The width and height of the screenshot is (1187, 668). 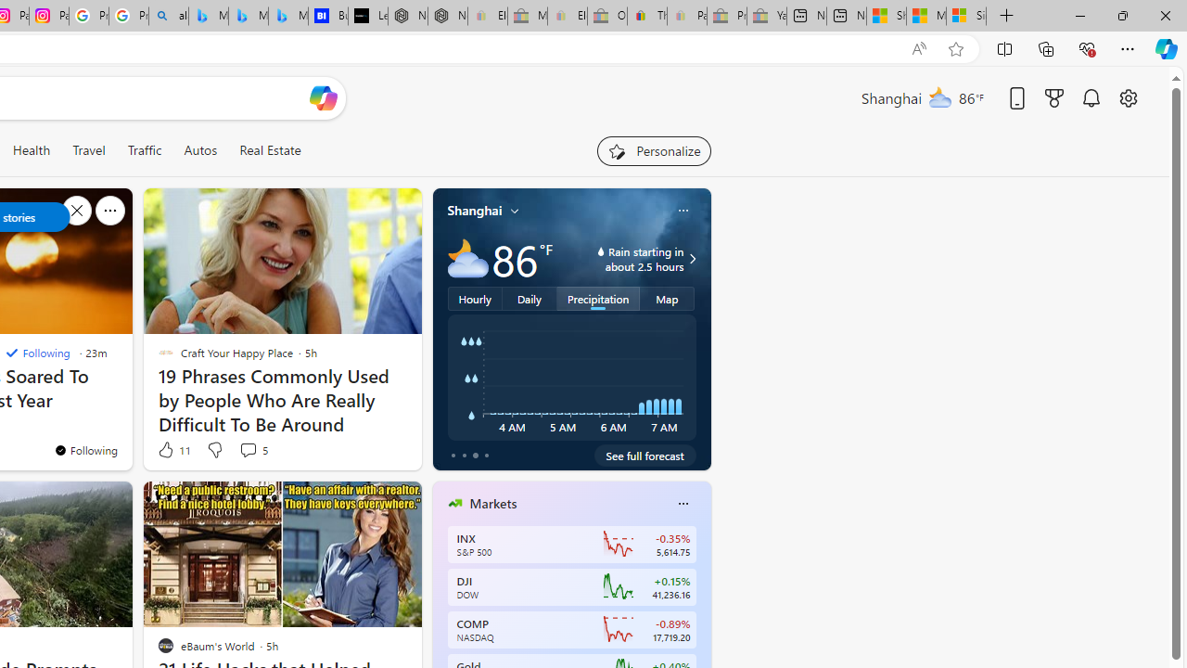 What do you see at coordinates (270, 150) in the screenshot?
I see `Real Estate` at bounding box center [270, 150].